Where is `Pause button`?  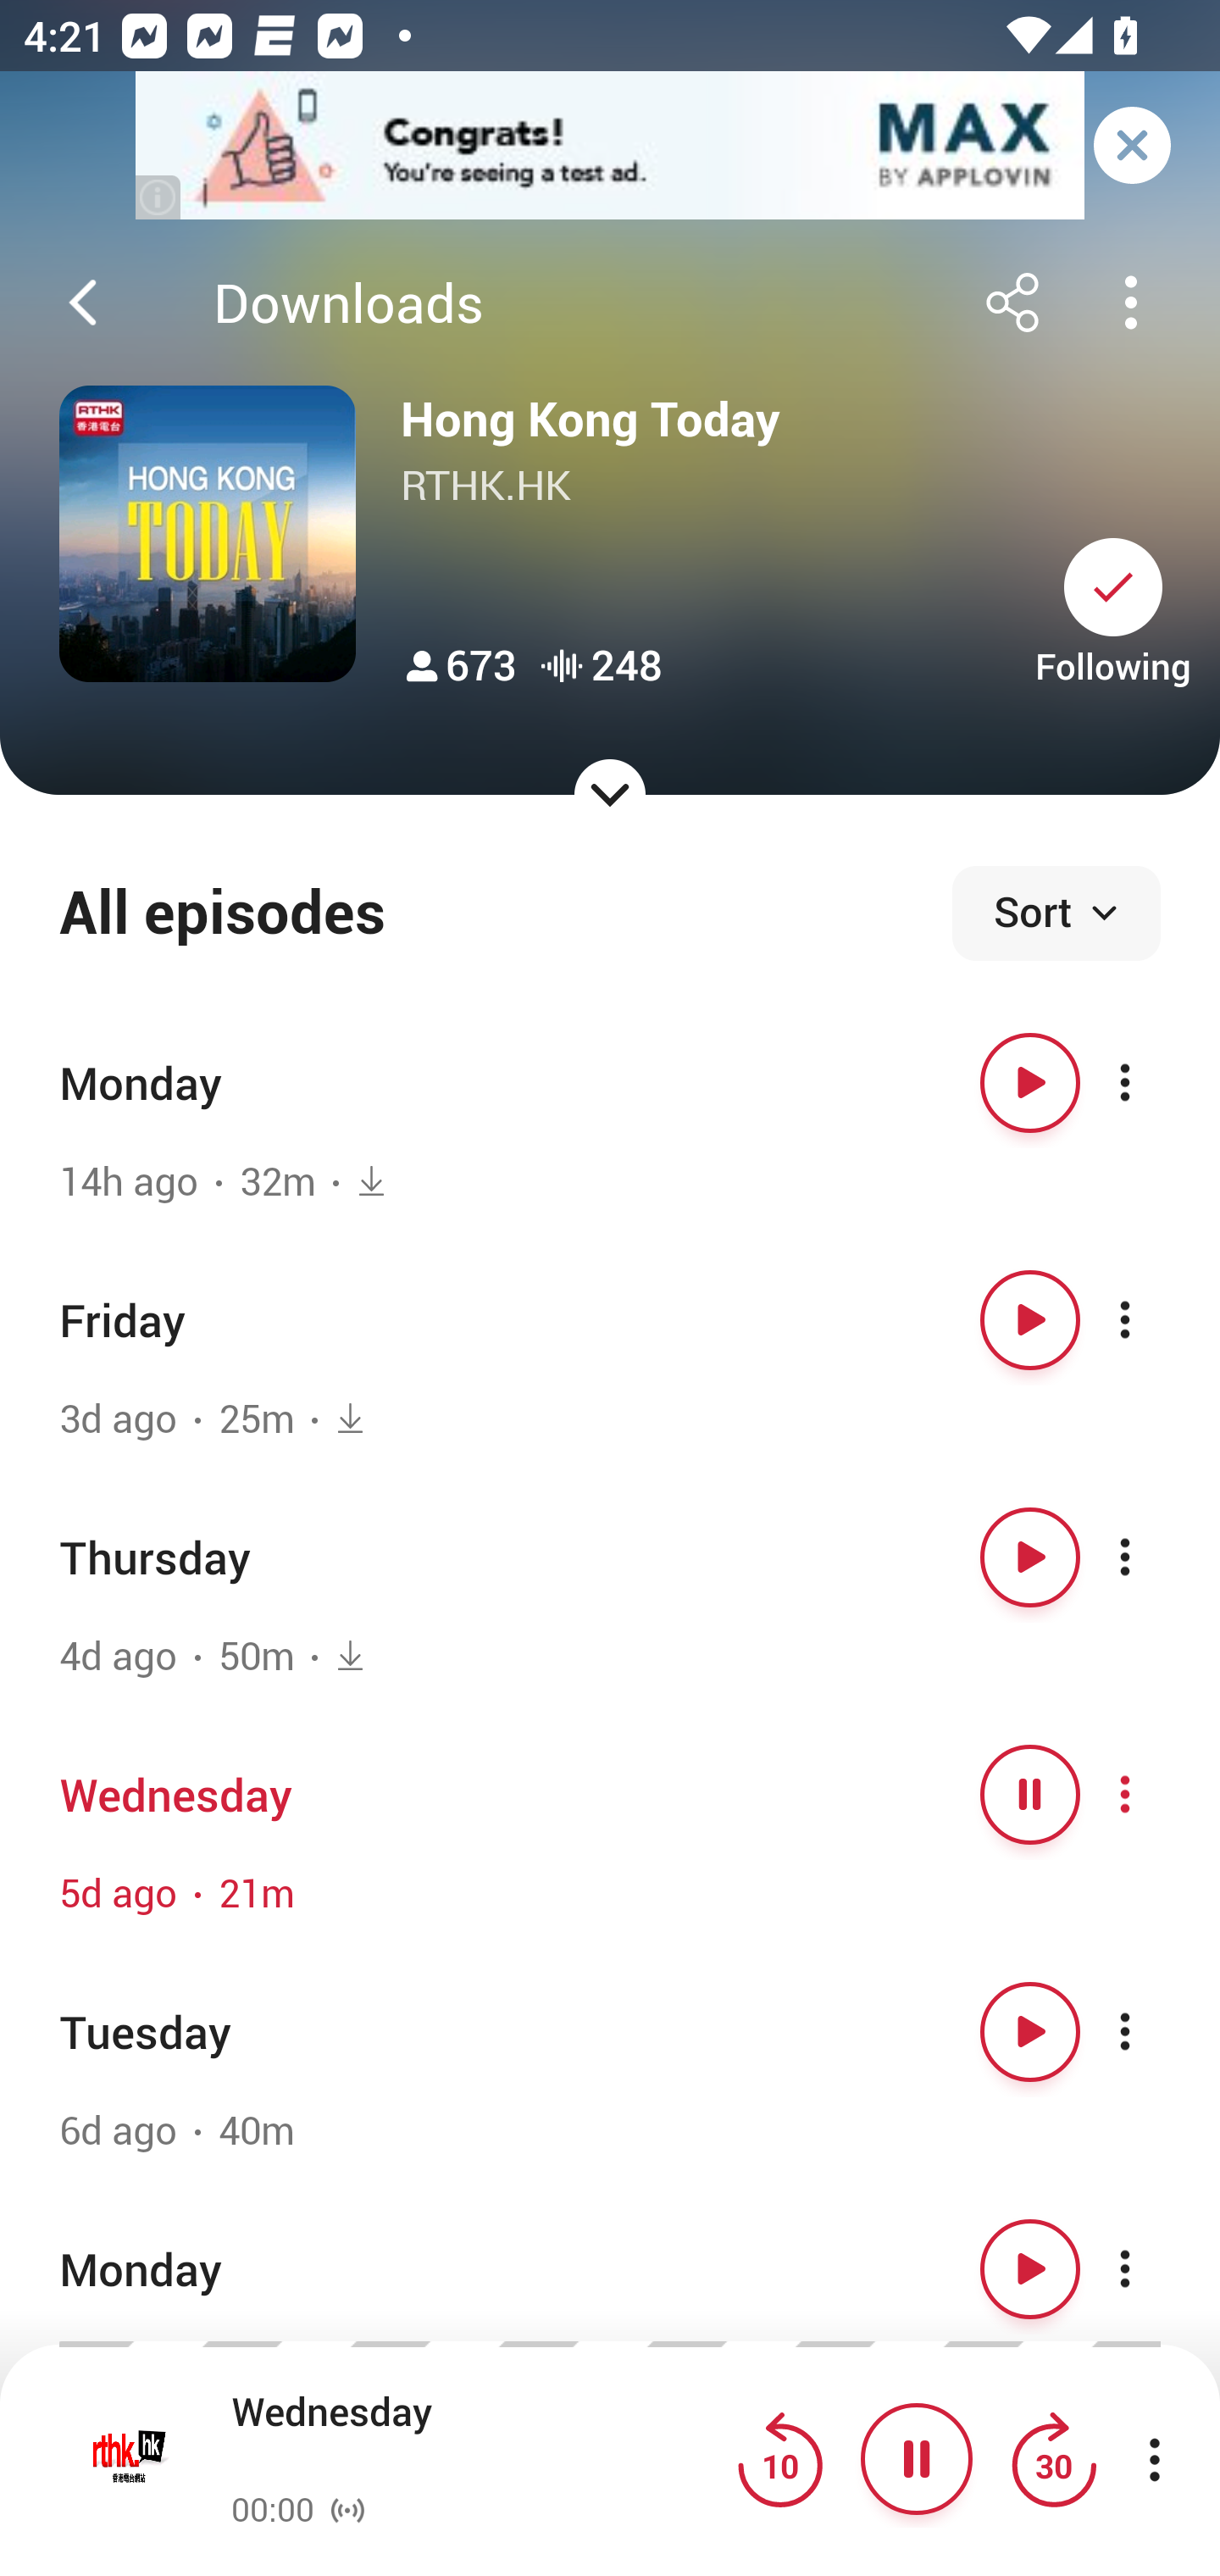
Pause button is located at coordinates (917, 2459).